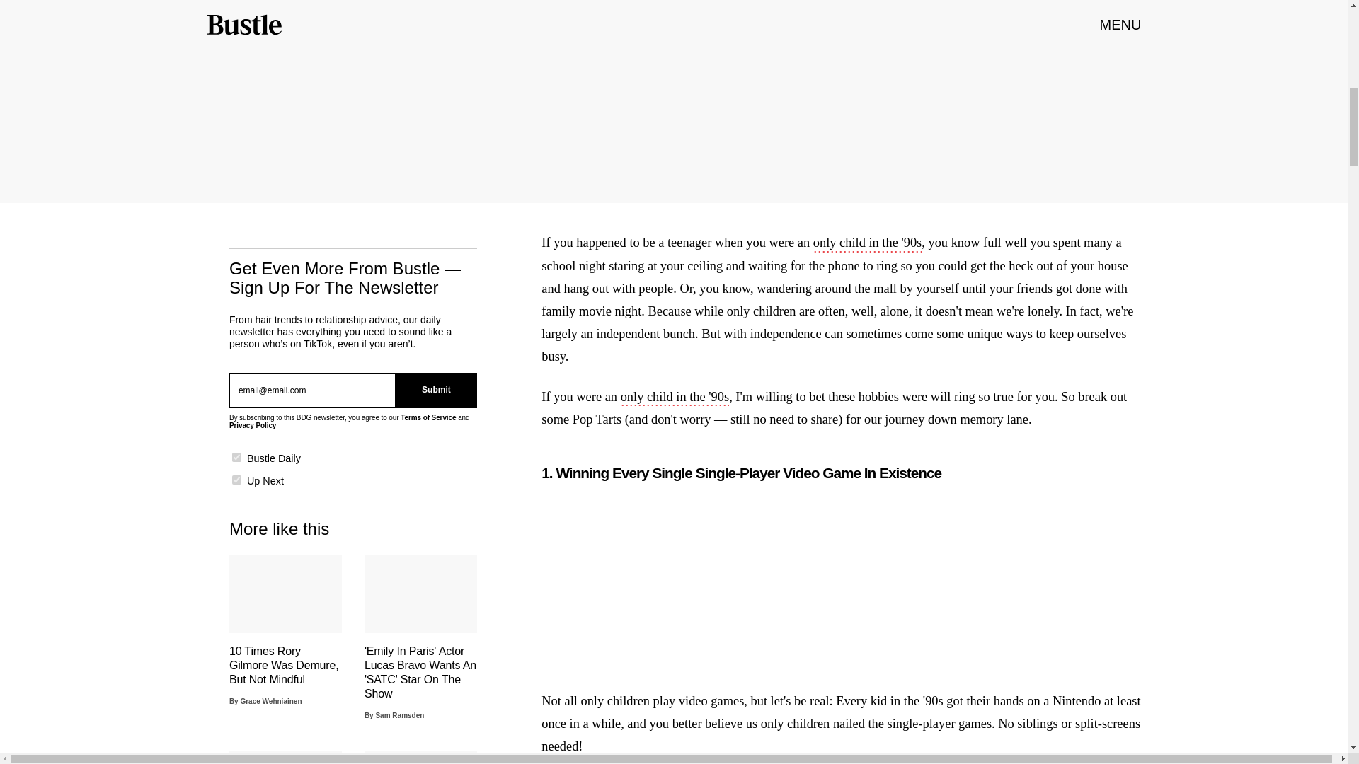 This screenshot has width=1359, height=764. I want to click on only child in the '90s, so click(675, 398).